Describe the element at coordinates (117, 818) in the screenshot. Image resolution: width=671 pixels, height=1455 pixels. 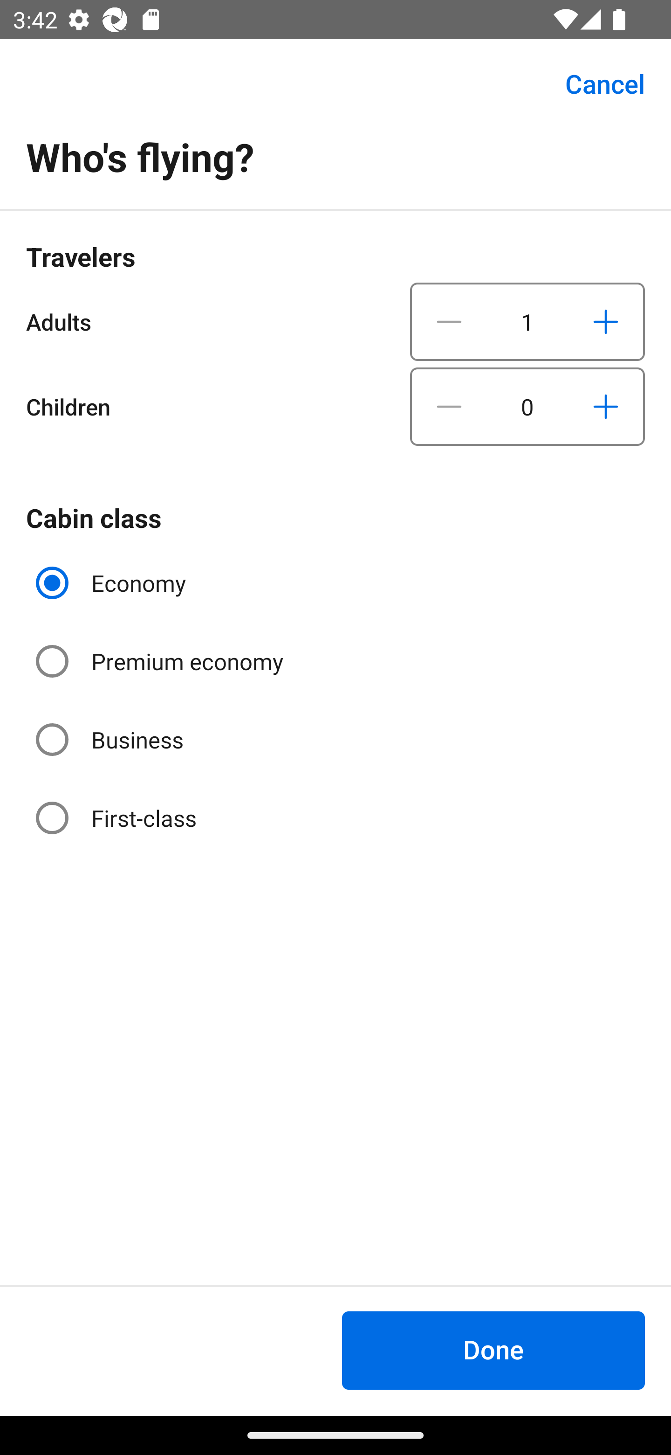
I see `First-class` at that location.